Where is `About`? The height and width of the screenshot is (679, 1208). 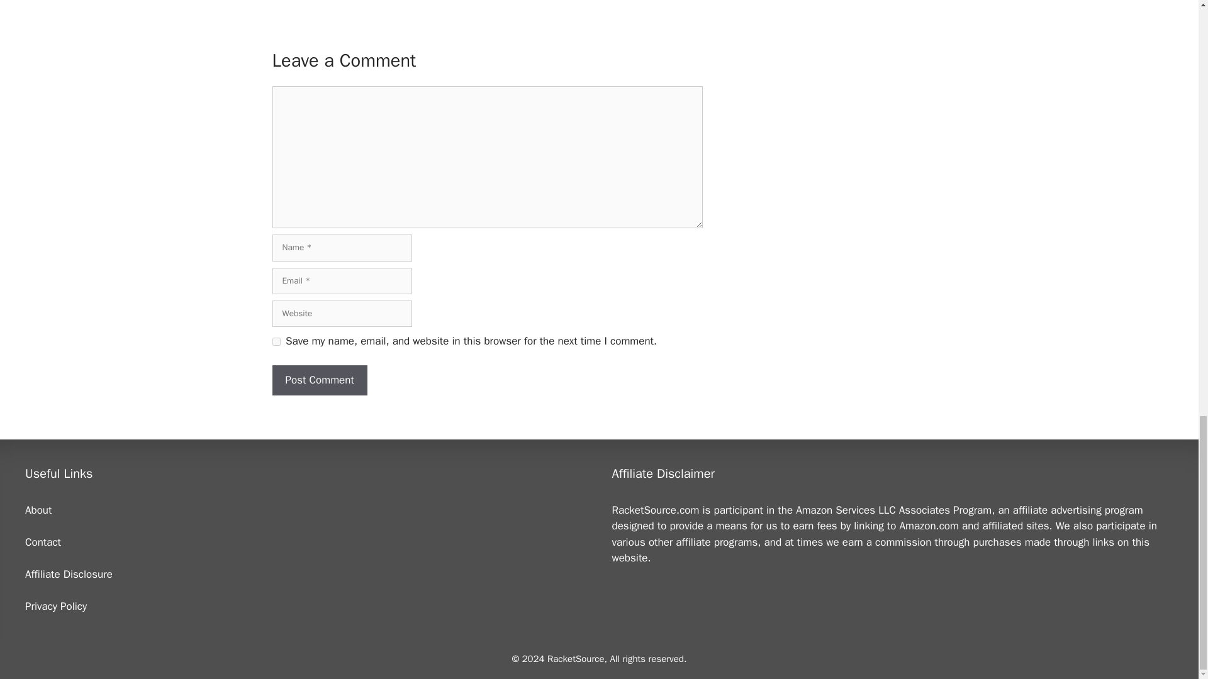 About is located at coordinates (38, 510).